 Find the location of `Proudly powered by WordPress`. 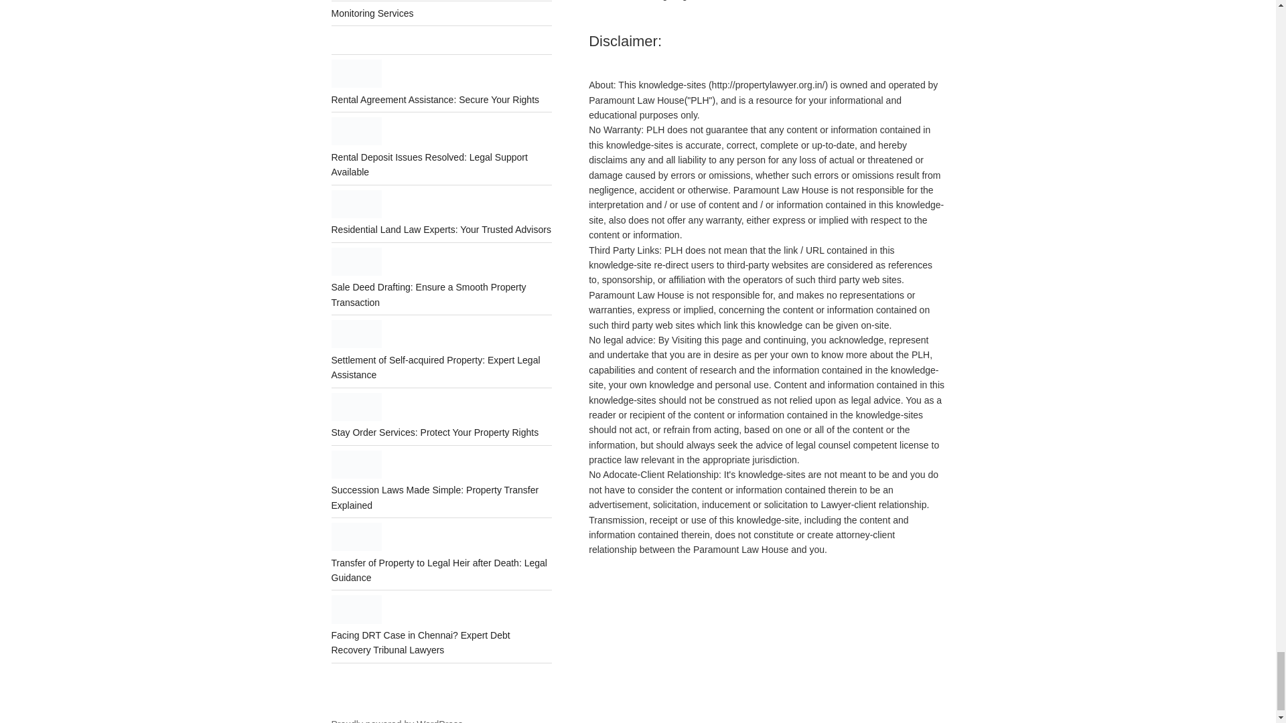

Proudly powered by WordPress is located at coordinates (397, 720).